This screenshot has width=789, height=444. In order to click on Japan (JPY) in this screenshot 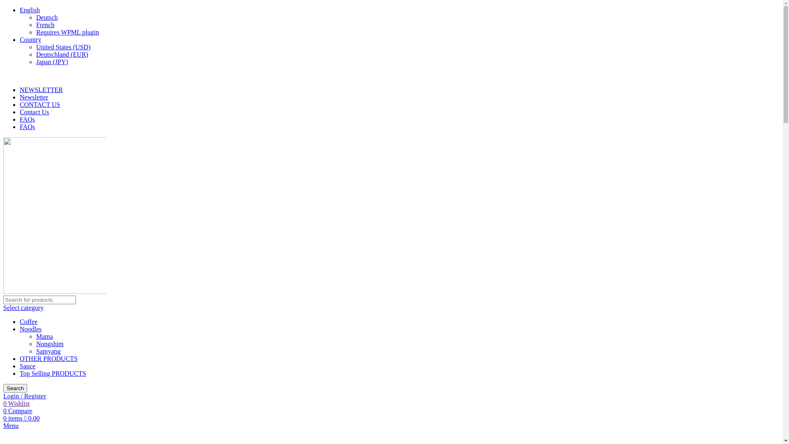, I will do `click(52, 62)`.